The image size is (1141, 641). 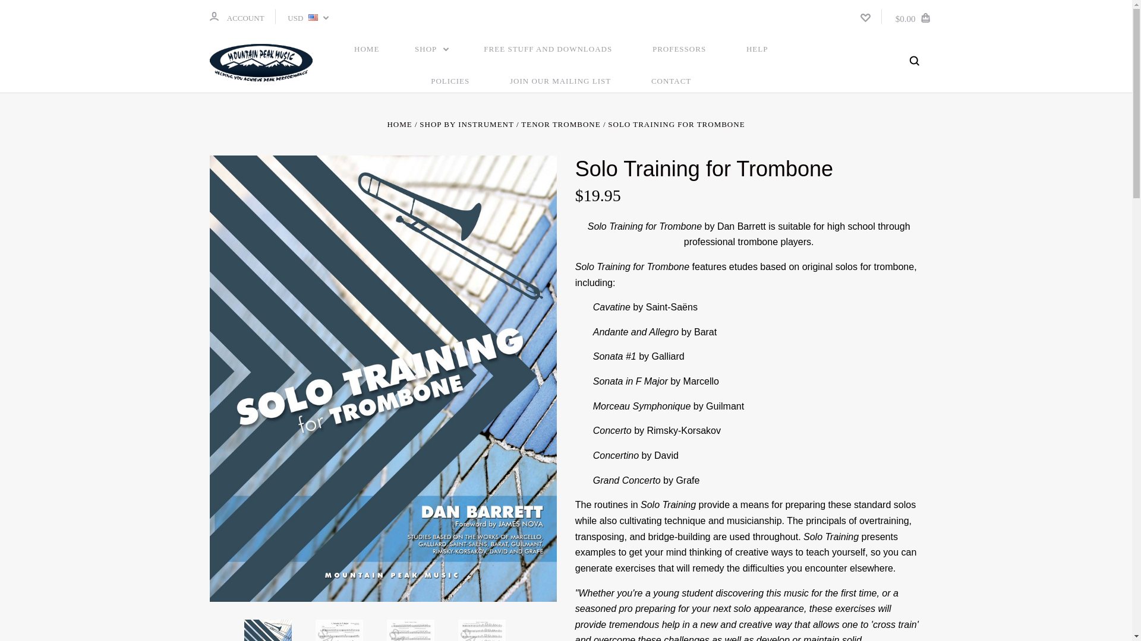 What do you see at coordinates (481, 630) in the screenshot?
I see `Solo Training for Trombone` at bounding box center [481, 630].